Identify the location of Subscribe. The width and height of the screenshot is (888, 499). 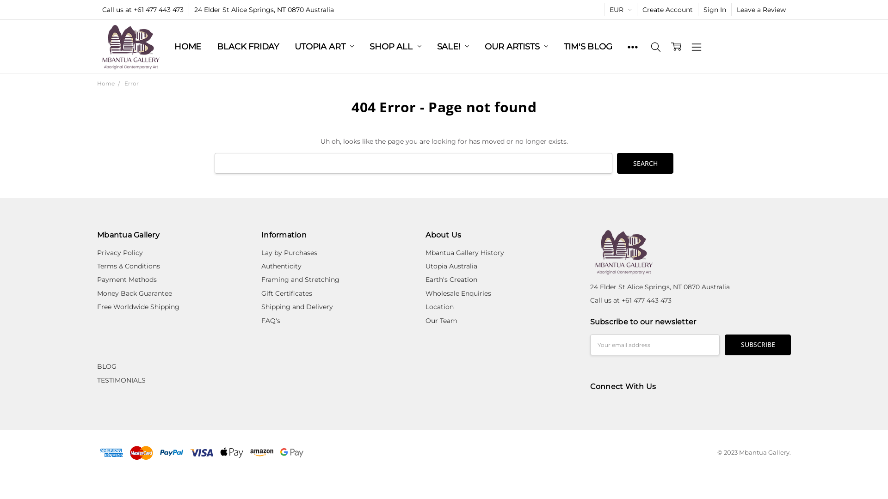
(758, 345).